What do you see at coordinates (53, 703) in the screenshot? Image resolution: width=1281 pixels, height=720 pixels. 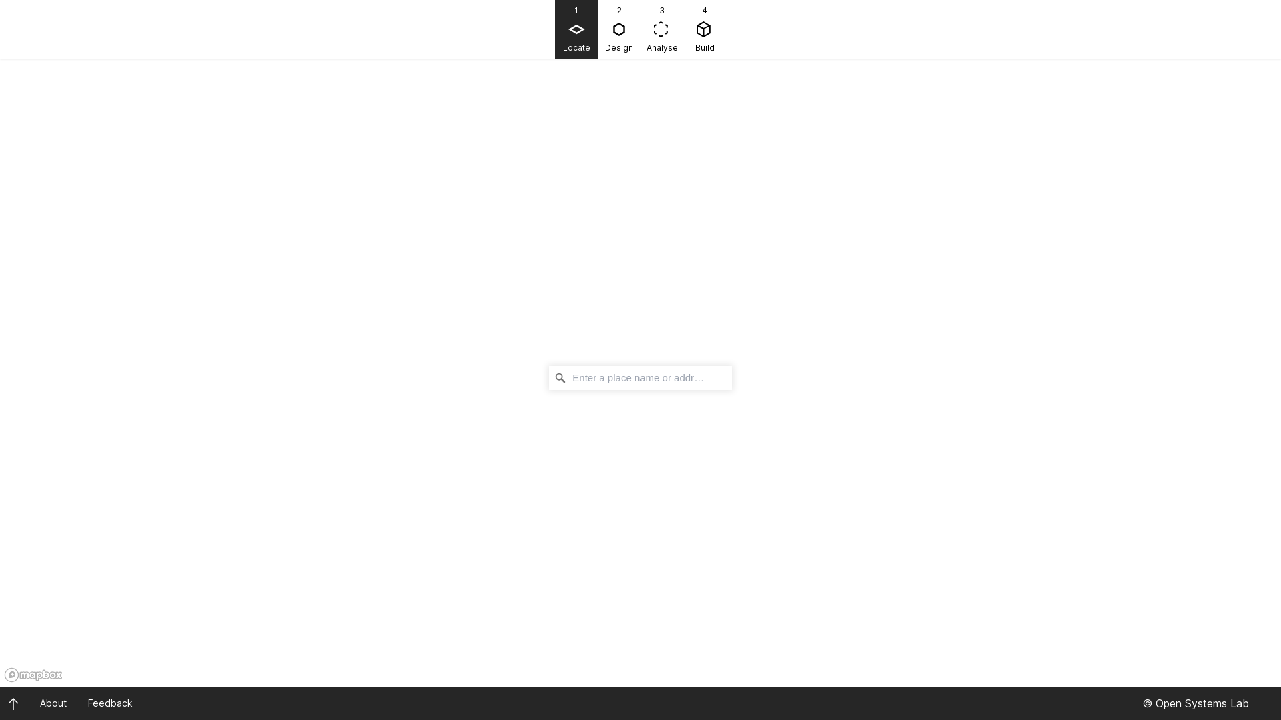 I see `About` at bounding box center [53, 703].